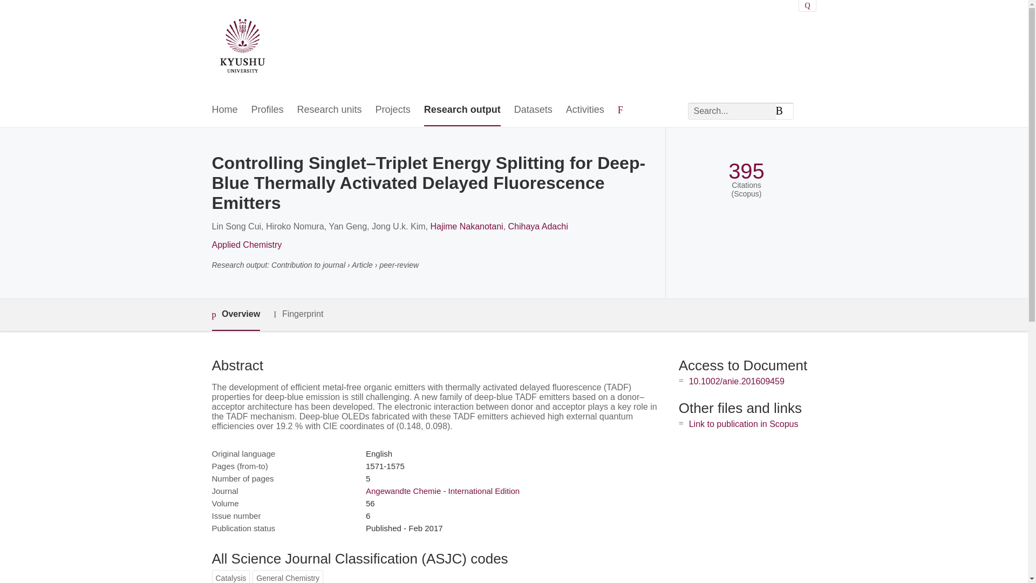 The width and height of the screenshot is (1036, 583). What do you see at coordinates (462, 110) in the screenshot?
I see `Research output` at bounding box center [462, 110].